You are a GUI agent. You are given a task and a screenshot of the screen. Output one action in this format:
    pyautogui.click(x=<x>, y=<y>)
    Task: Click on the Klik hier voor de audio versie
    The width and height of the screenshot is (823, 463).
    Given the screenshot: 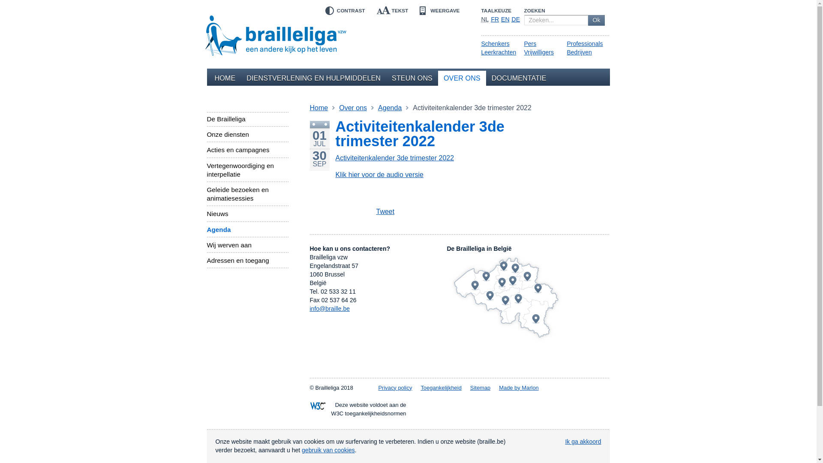 What is the action you would take?
    pyautogui.click(x=379, y=175)
    